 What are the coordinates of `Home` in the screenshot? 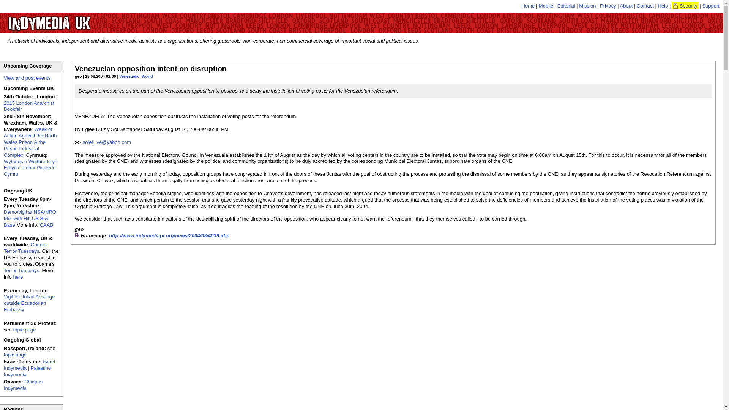 It's located at (529, 5).